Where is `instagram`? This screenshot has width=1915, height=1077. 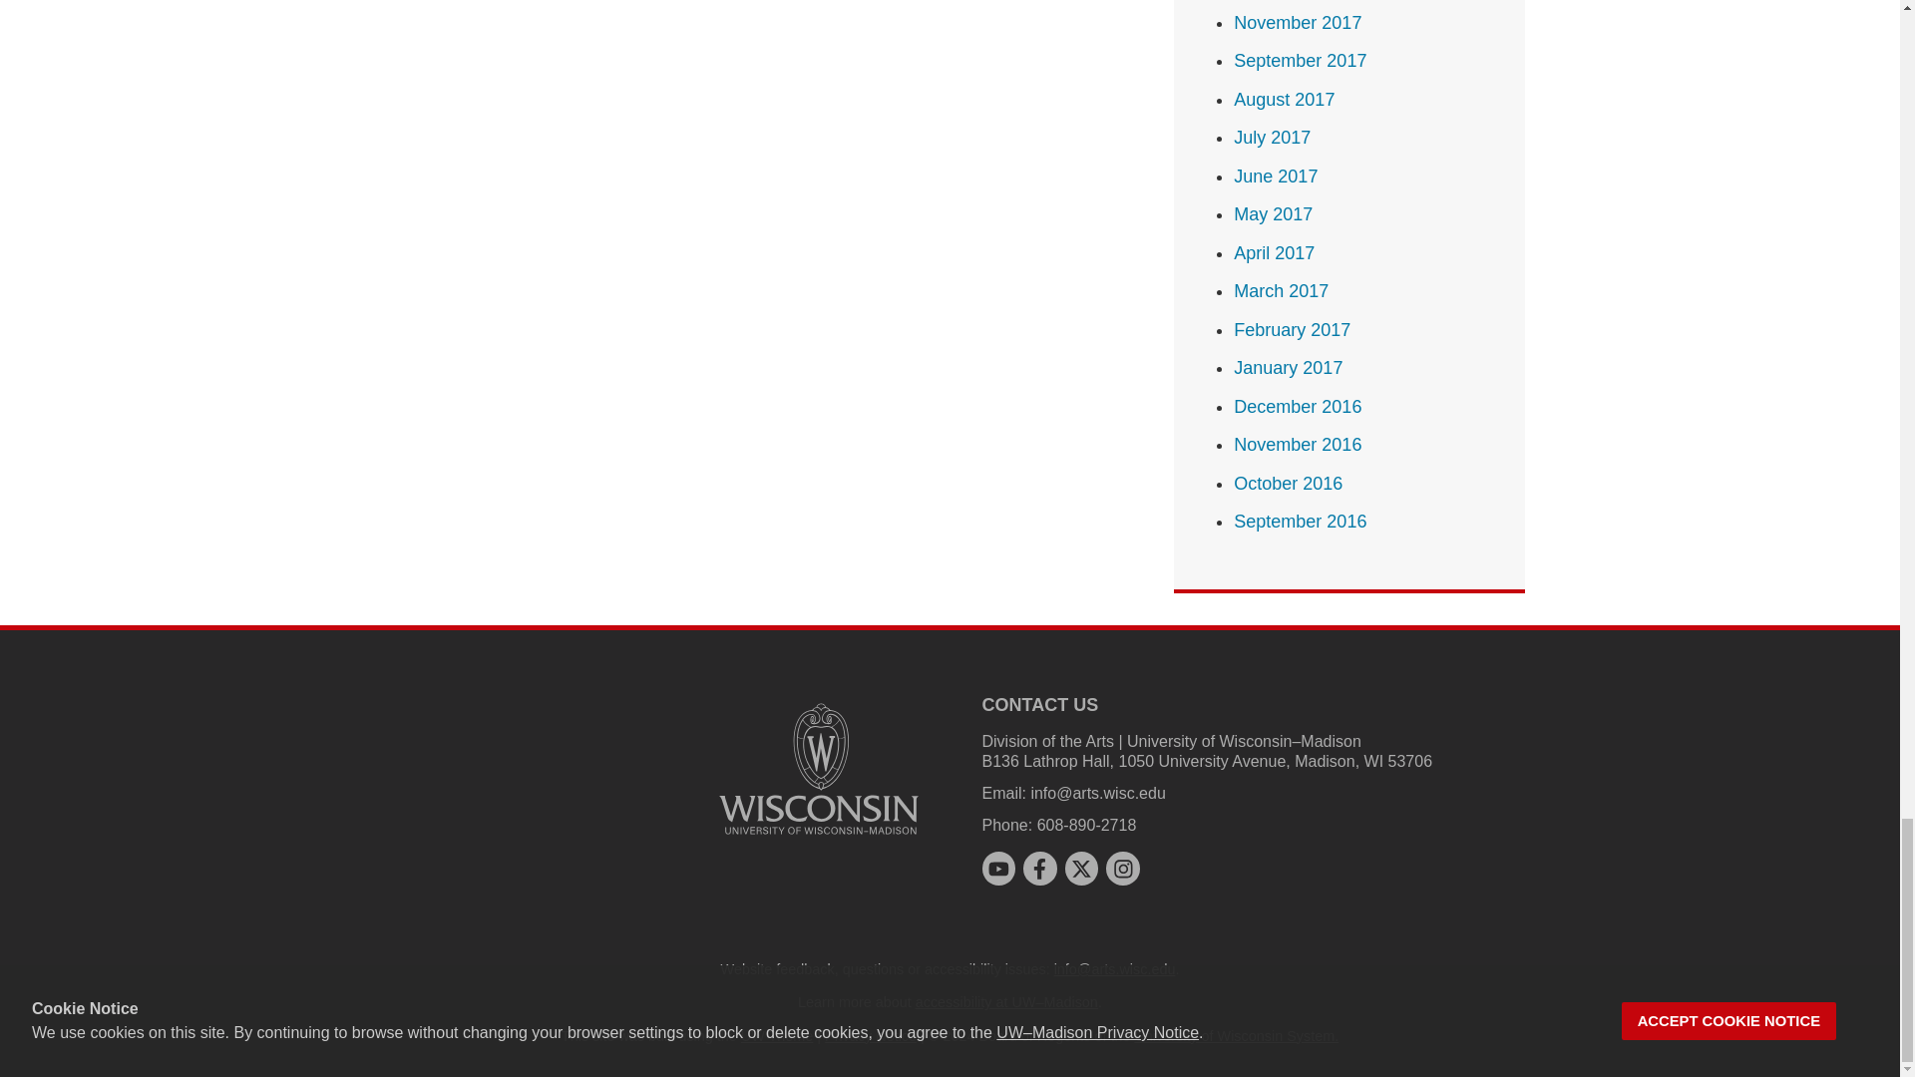 instagram is located at coordinates (1123, 868).